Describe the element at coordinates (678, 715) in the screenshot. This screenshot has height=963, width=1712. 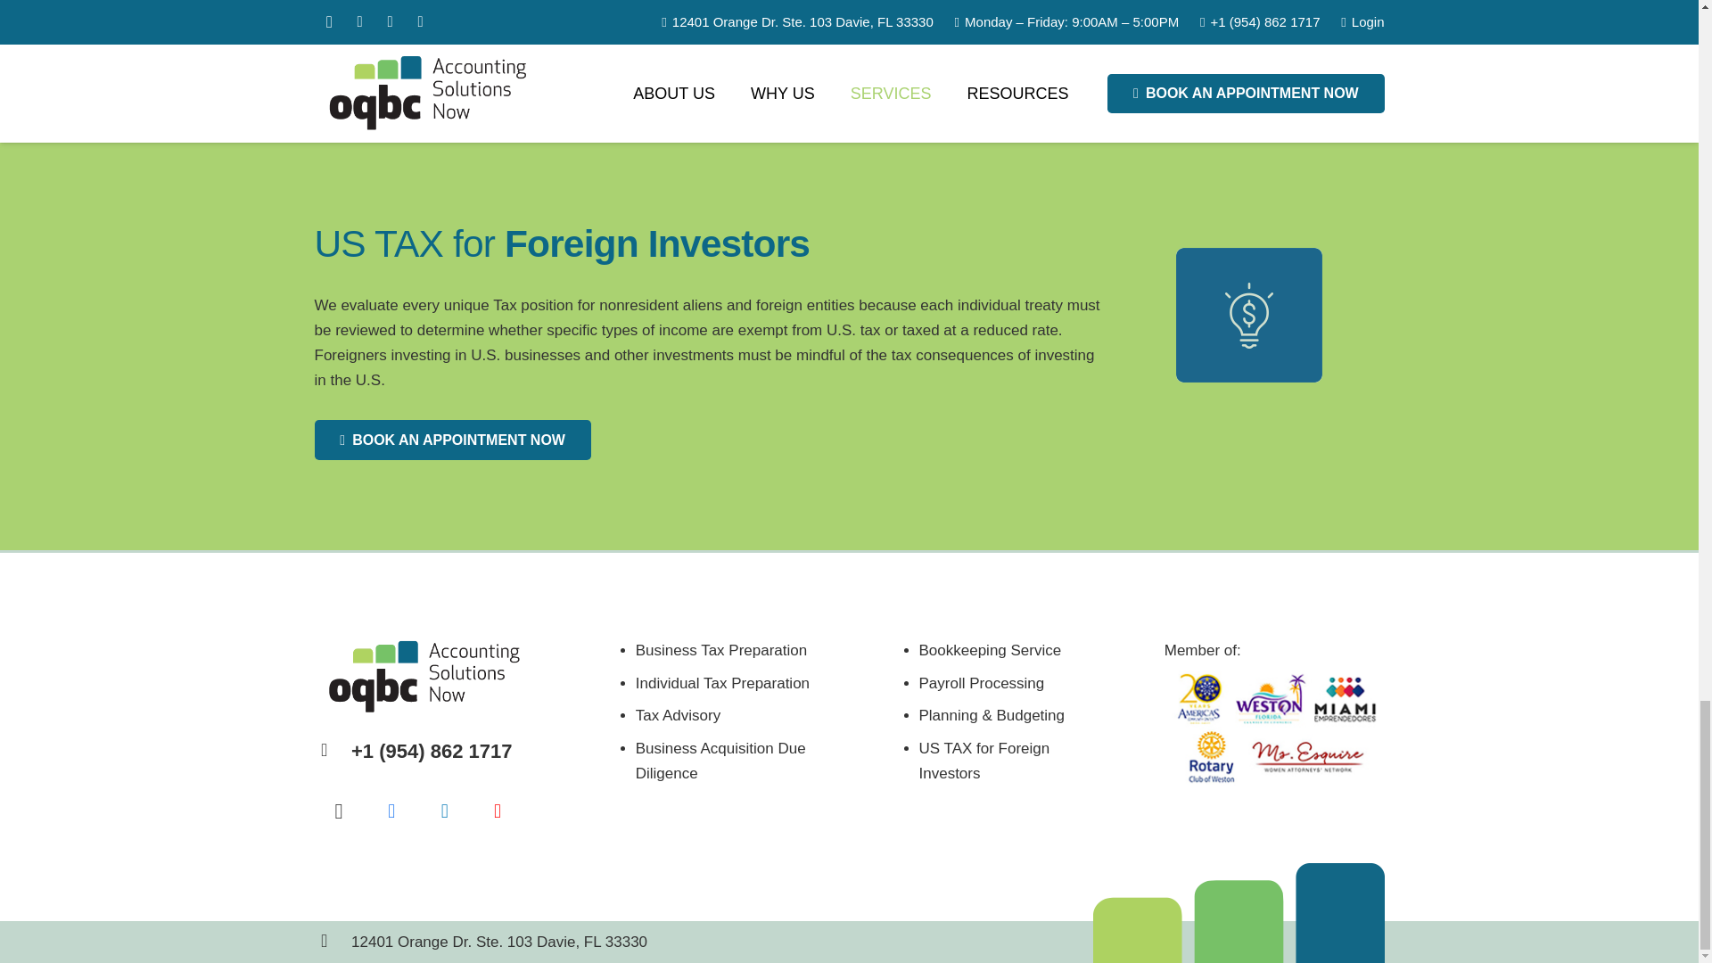
I see `Tax Advisory` at that location.